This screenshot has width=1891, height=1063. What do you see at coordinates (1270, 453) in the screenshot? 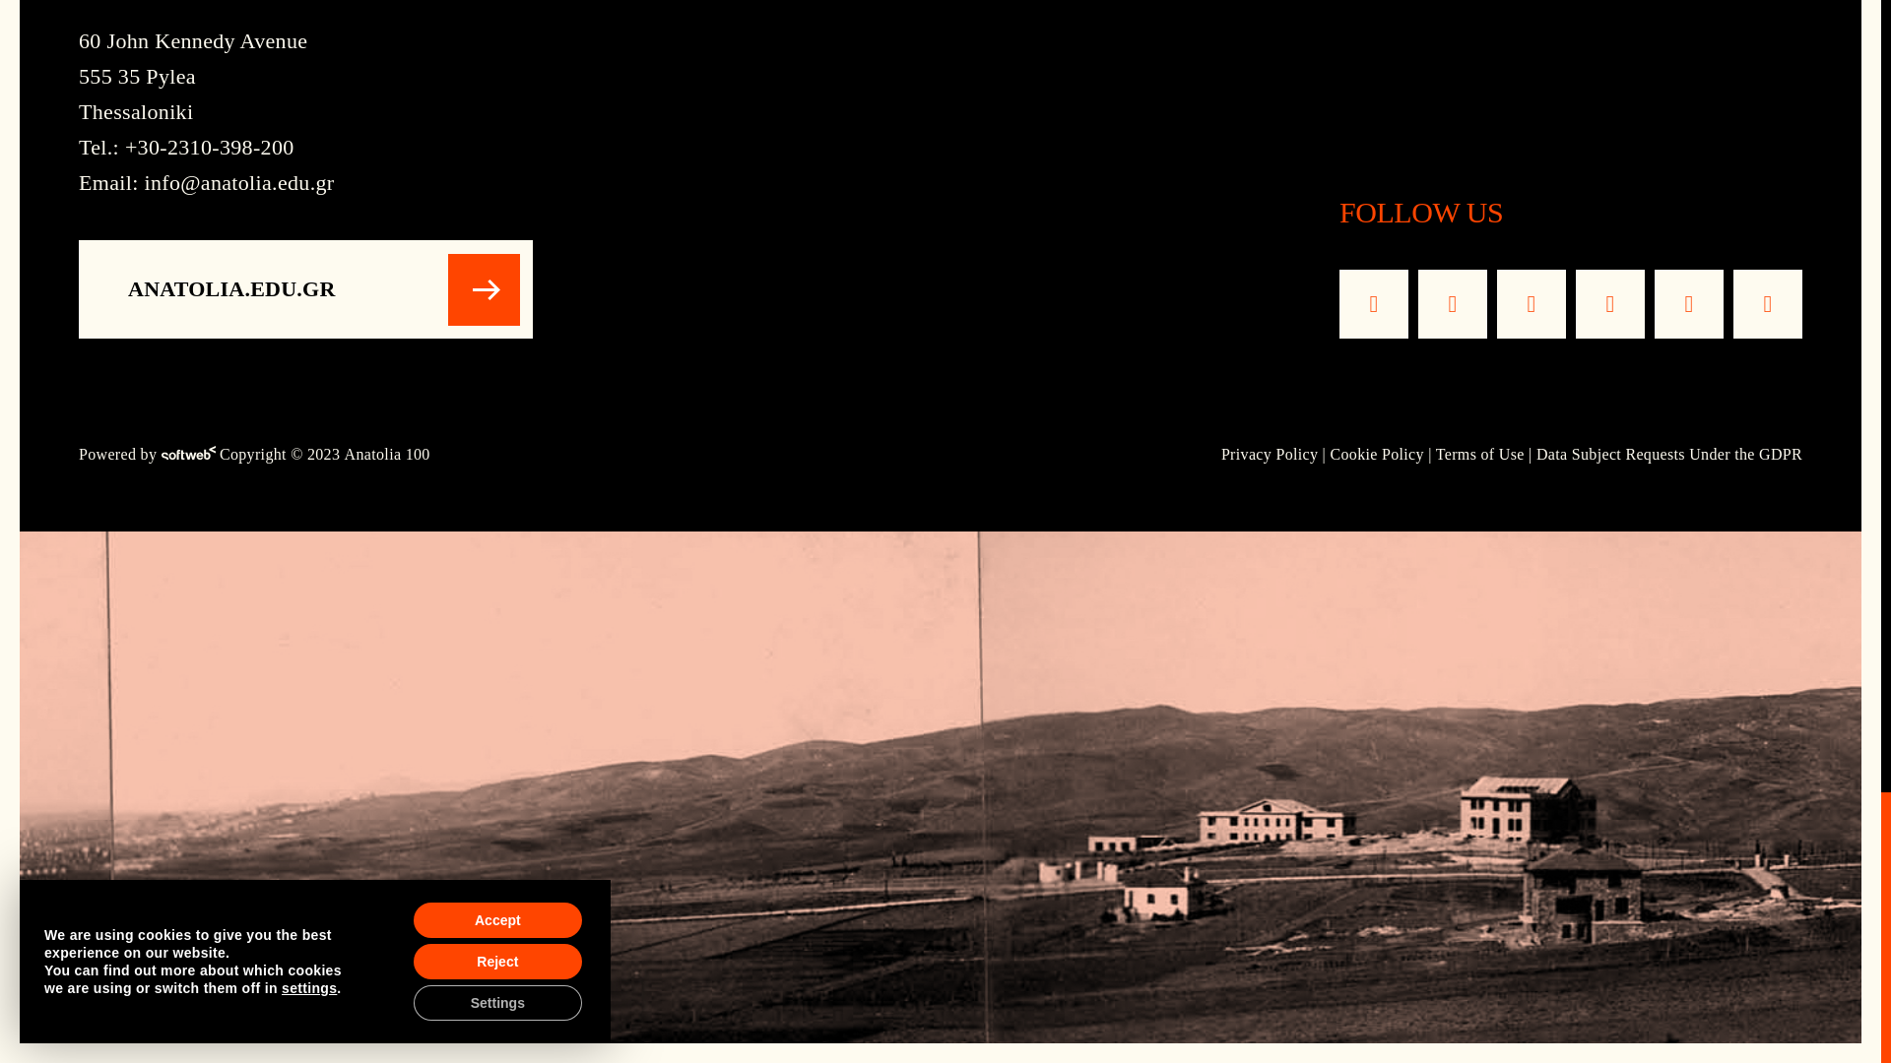
I see `Privacy Policy` at bounding box center [1270, 453].